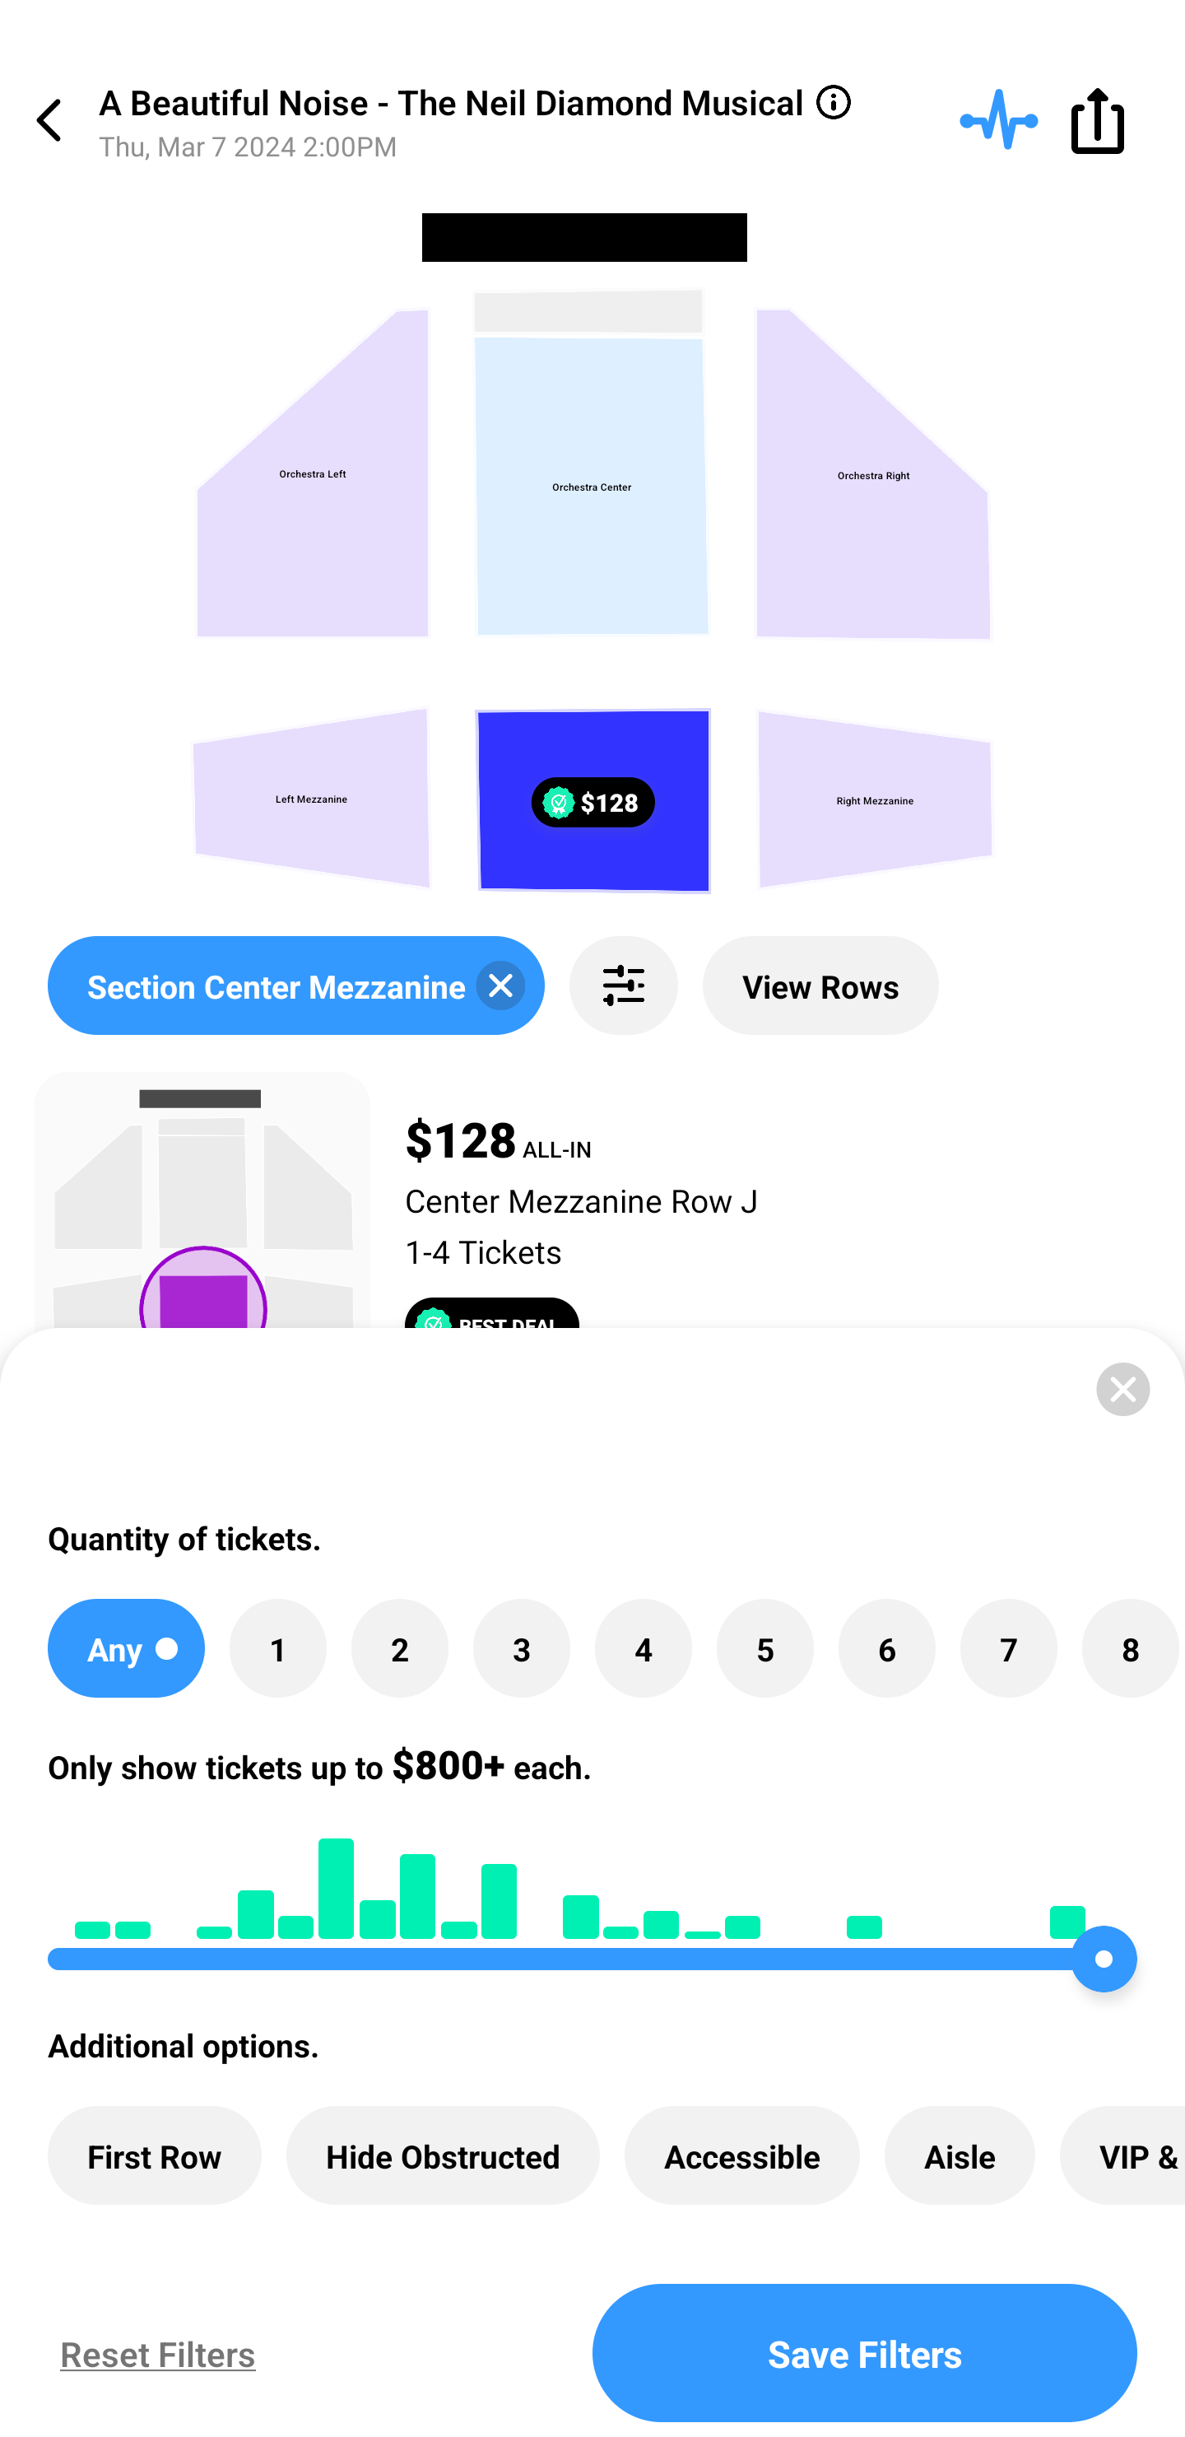 The width and height of the screenshot is (1185, 2437). What do you see at coordinates (1130, 1648) in the screenshot?
I see `8` at bounding box center [1130, 1648].